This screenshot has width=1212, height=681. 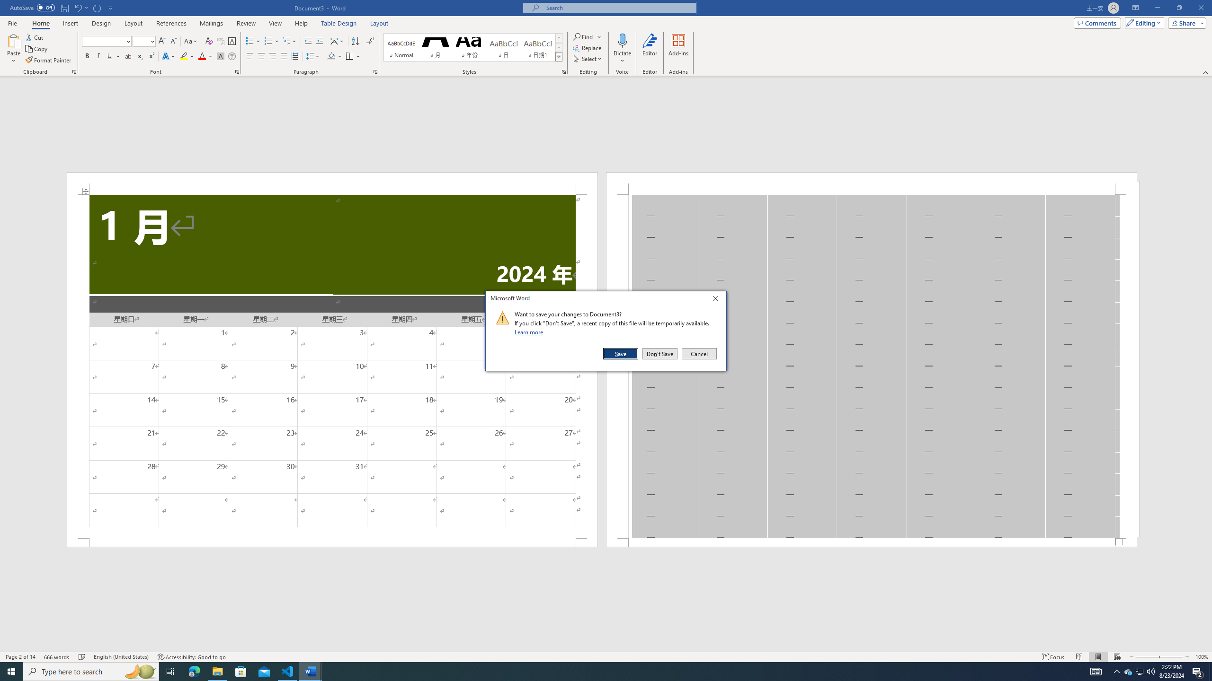 What do you see at coordinates (698, 354) in the screenshot?
I see `Cancel` at bounding box center [698, 354].